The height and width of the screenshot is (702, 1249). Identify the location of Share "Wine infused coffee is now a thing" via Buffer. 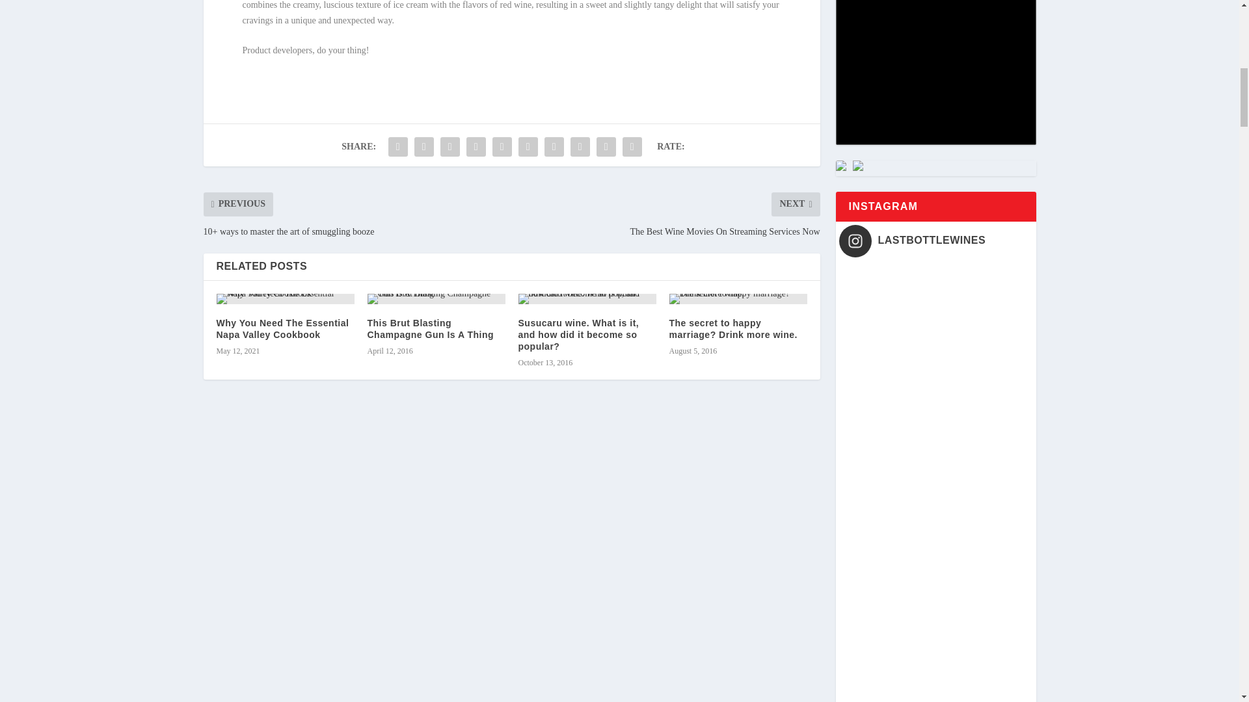
(554, 147).